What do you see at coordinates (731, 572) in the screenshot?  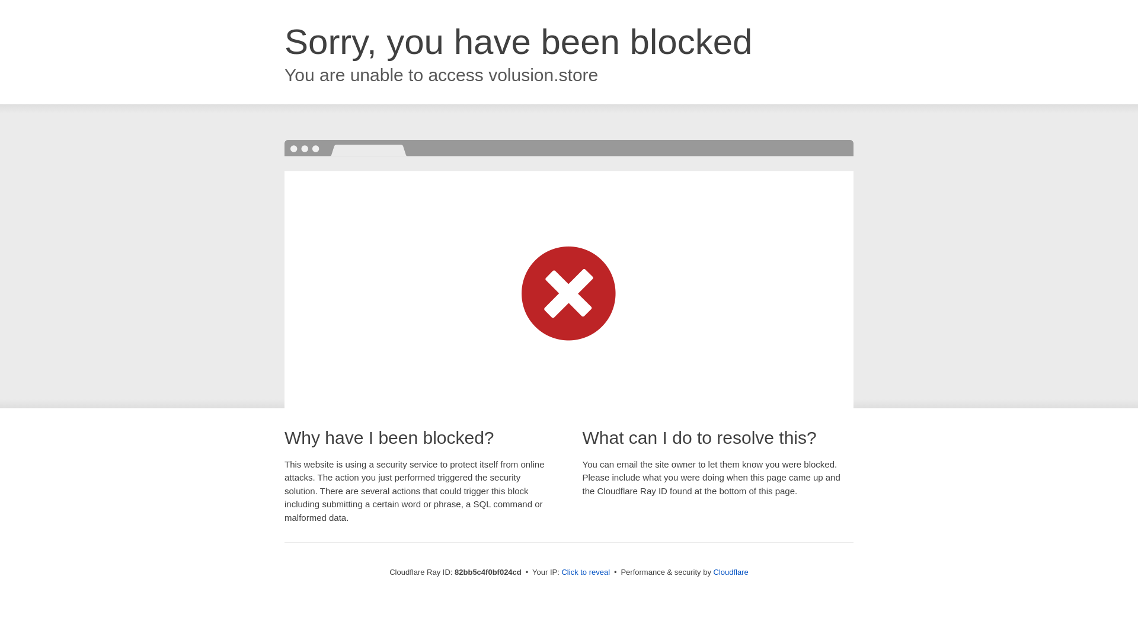 I see `Cloudflare` at bounding box center [731, 572].